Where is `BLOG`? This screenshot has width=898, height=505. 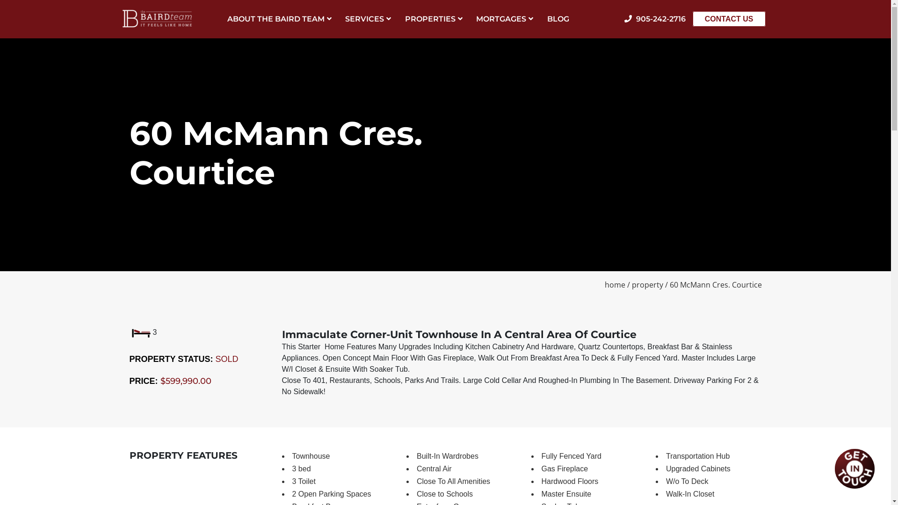
BLOG is located at coordinates (558, 26).